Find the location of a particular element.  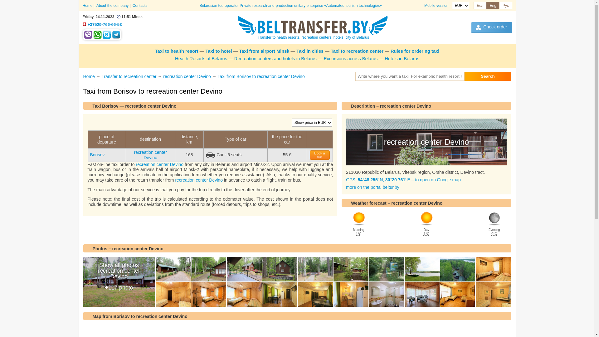

Hotels in Belarus is located at coordinates (402, 59).